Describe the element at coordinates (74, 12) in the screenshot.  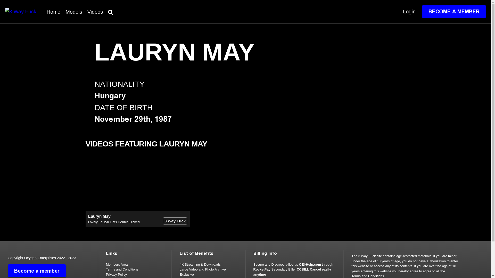
I see `Models` at that location.